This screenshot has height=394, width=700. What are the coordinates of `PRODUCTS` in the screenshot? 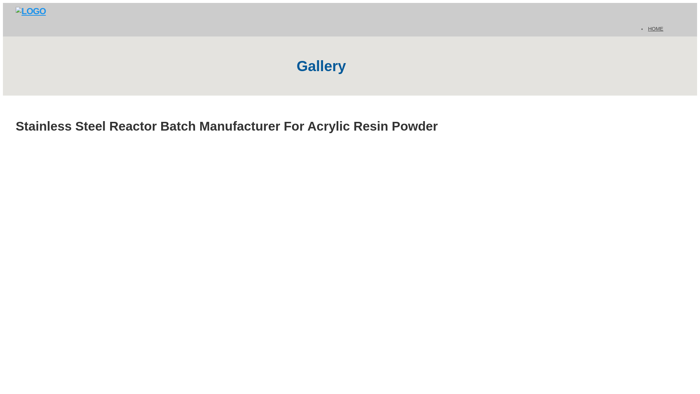 It's located at (662, 80).